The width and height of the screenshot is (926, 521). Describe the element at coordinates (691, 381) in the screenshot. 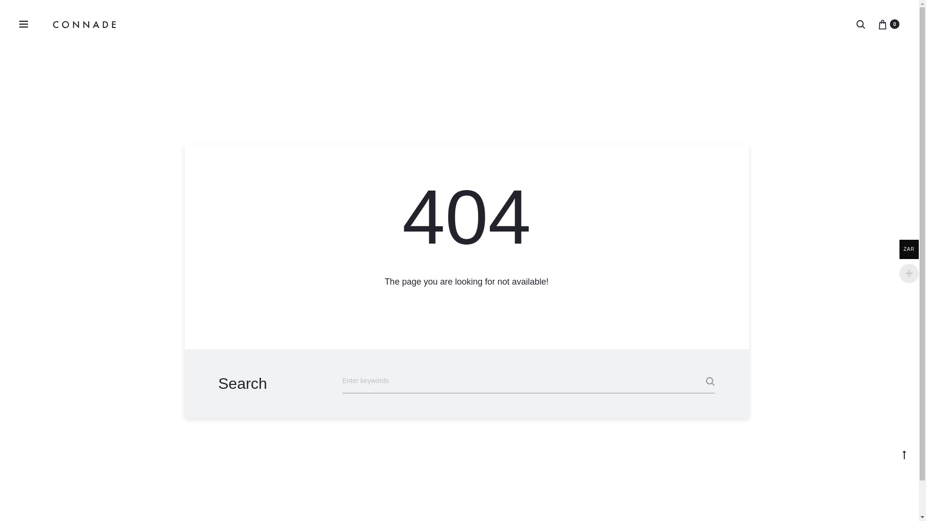

I see `Search` at that location.